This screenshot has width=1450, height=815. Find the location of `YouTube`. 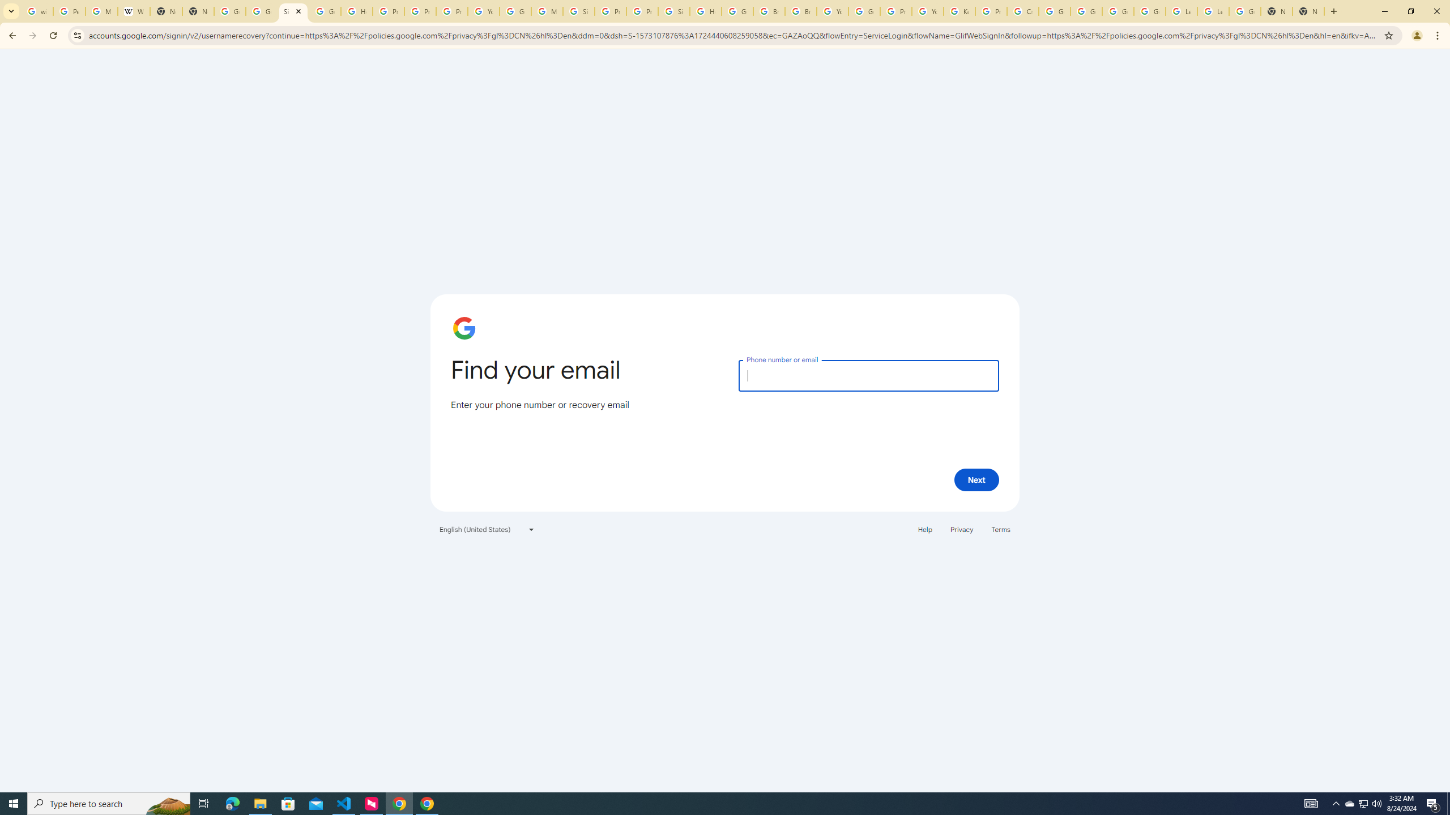

YouTube is located at coordinates (927, 11).